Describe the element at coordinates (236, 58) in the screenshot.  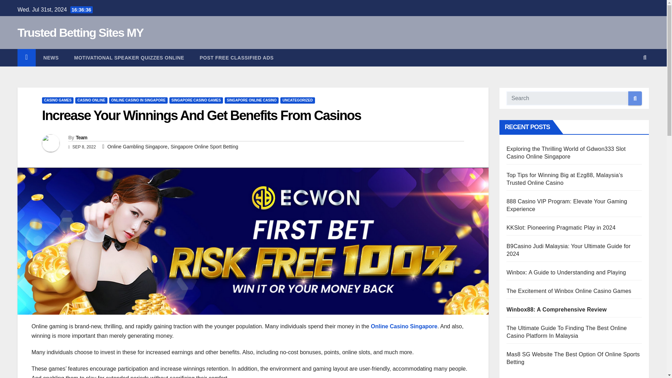
I see `POST FREE CLASSIFIED ADS` at that location.